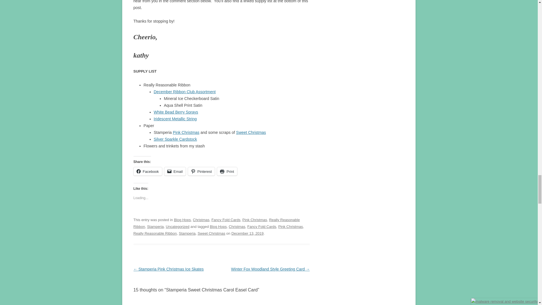  I want to click on Click to email a link to a friend, so click(175, 171).